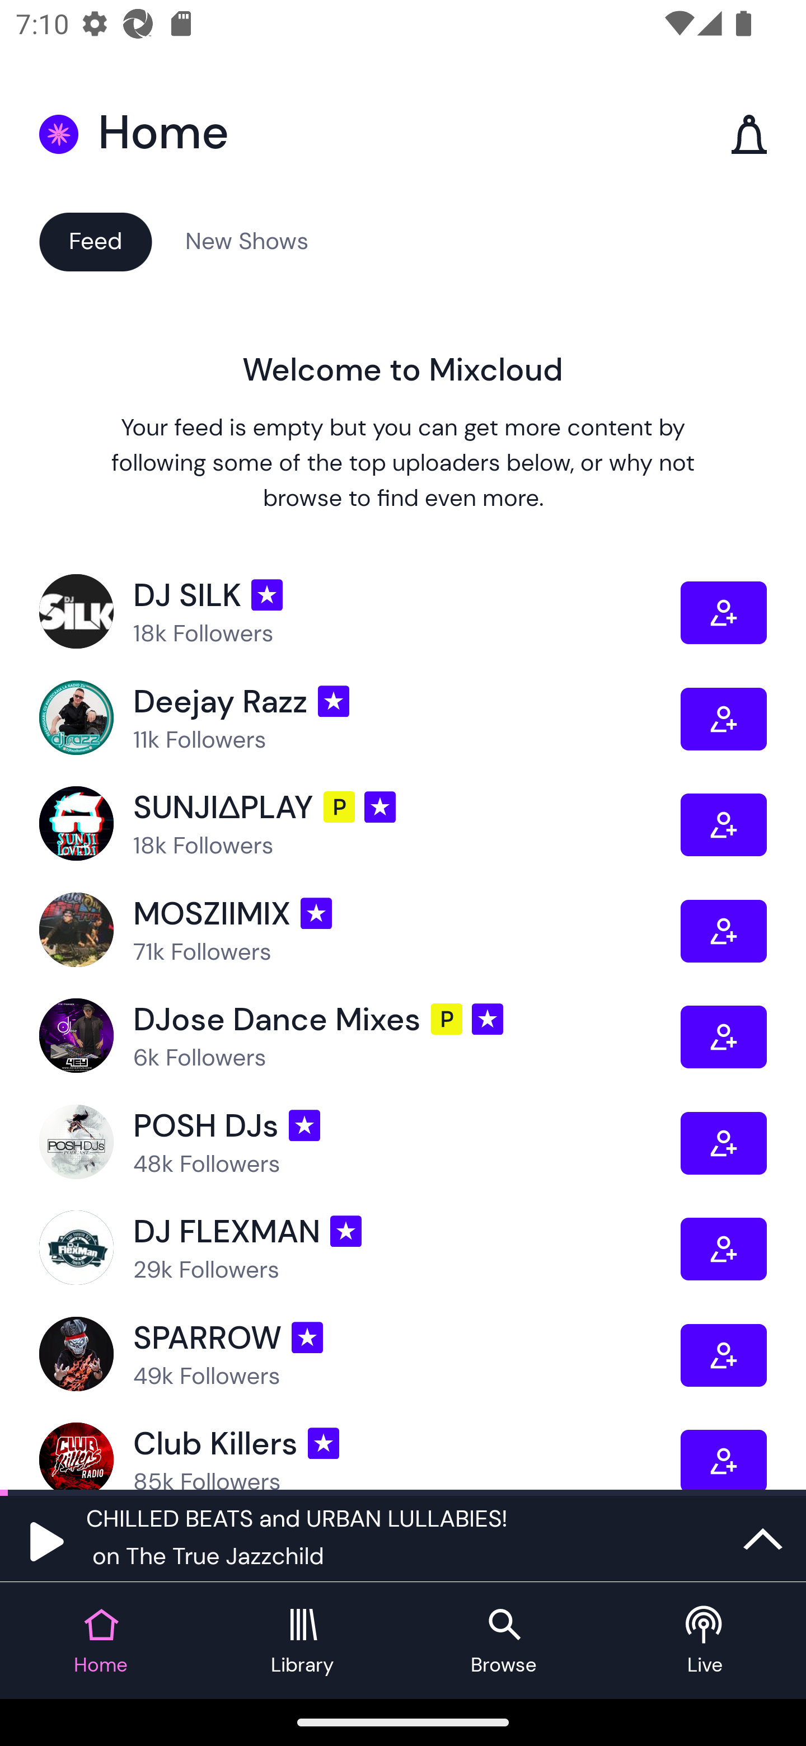 This screenshot has height=1746, width=806. What do you see at coordinates (723, 1037) in the screenshot?
I see `Follow` at bounding box center [723, 1037].